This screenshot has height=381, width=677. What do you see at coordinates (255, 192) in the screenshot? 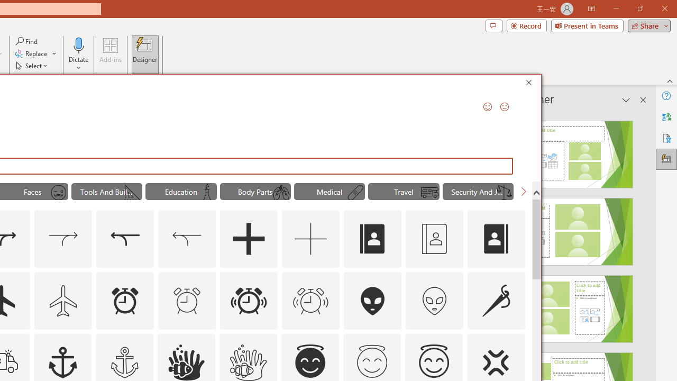
I see `"Body Parts" Icons.` at bounding box center [255, 192].